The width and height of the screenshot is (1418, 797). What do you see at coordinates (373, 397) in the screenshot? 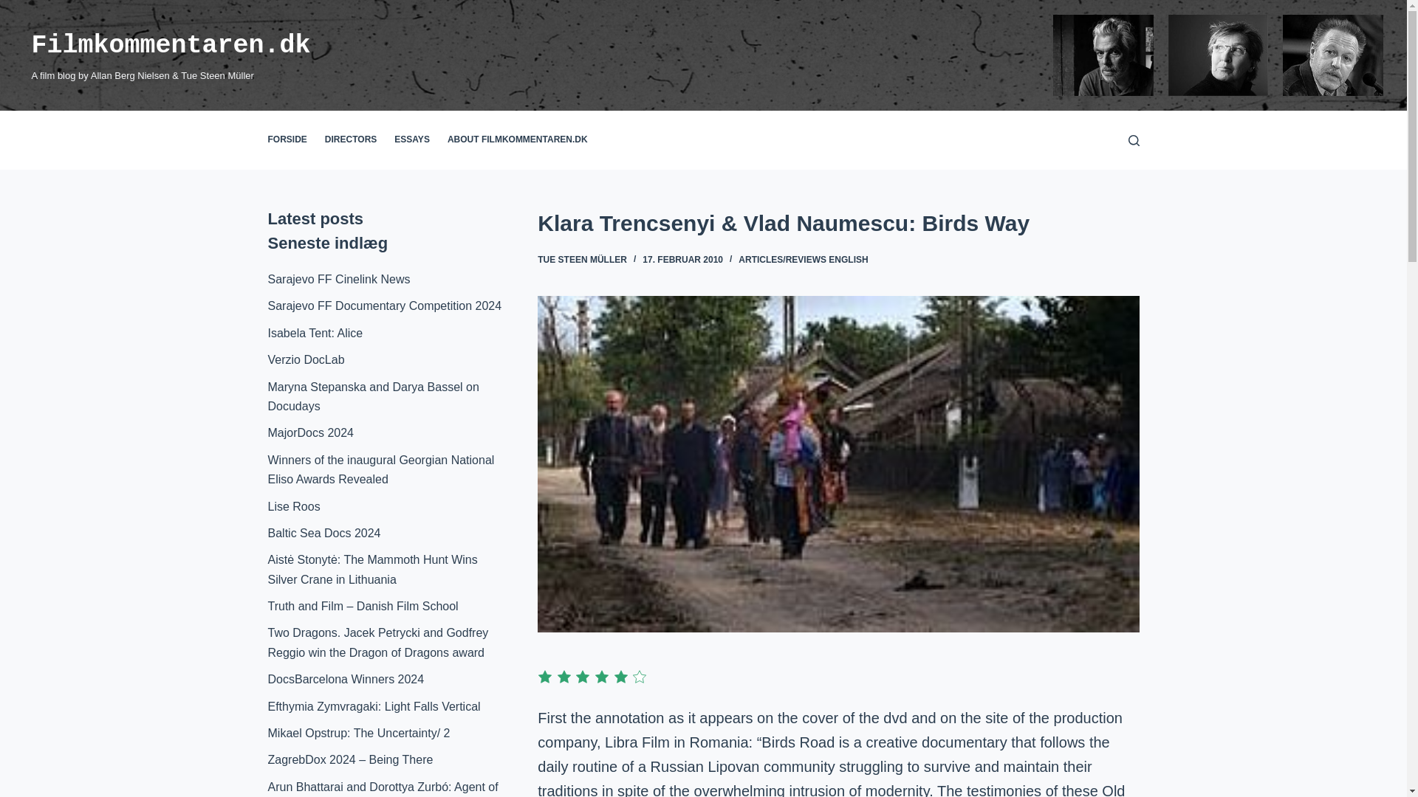
I see `Maryna Stepanska and Darya Bassel on Docudays` at bounding box center [373, 397].